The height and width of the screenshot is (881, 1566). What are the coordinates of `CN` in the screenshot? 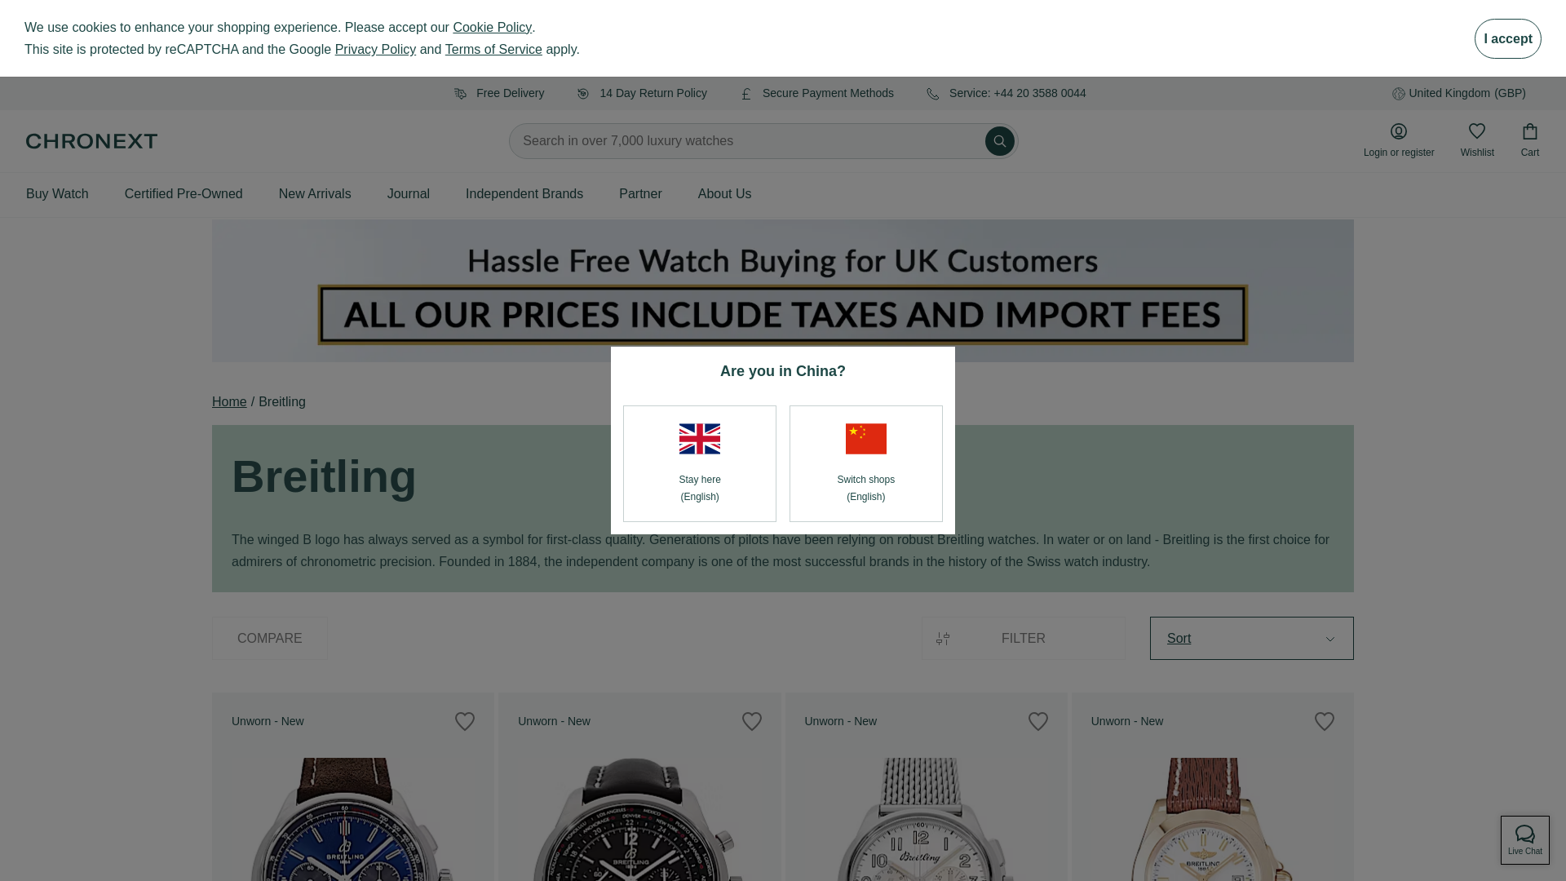 It's located at (865, 439).